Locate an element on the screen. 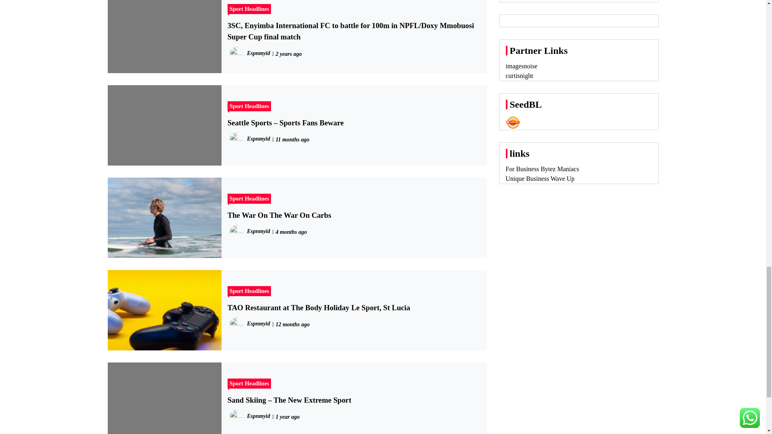  Seedbacklink is located at coordinates (513, 122).